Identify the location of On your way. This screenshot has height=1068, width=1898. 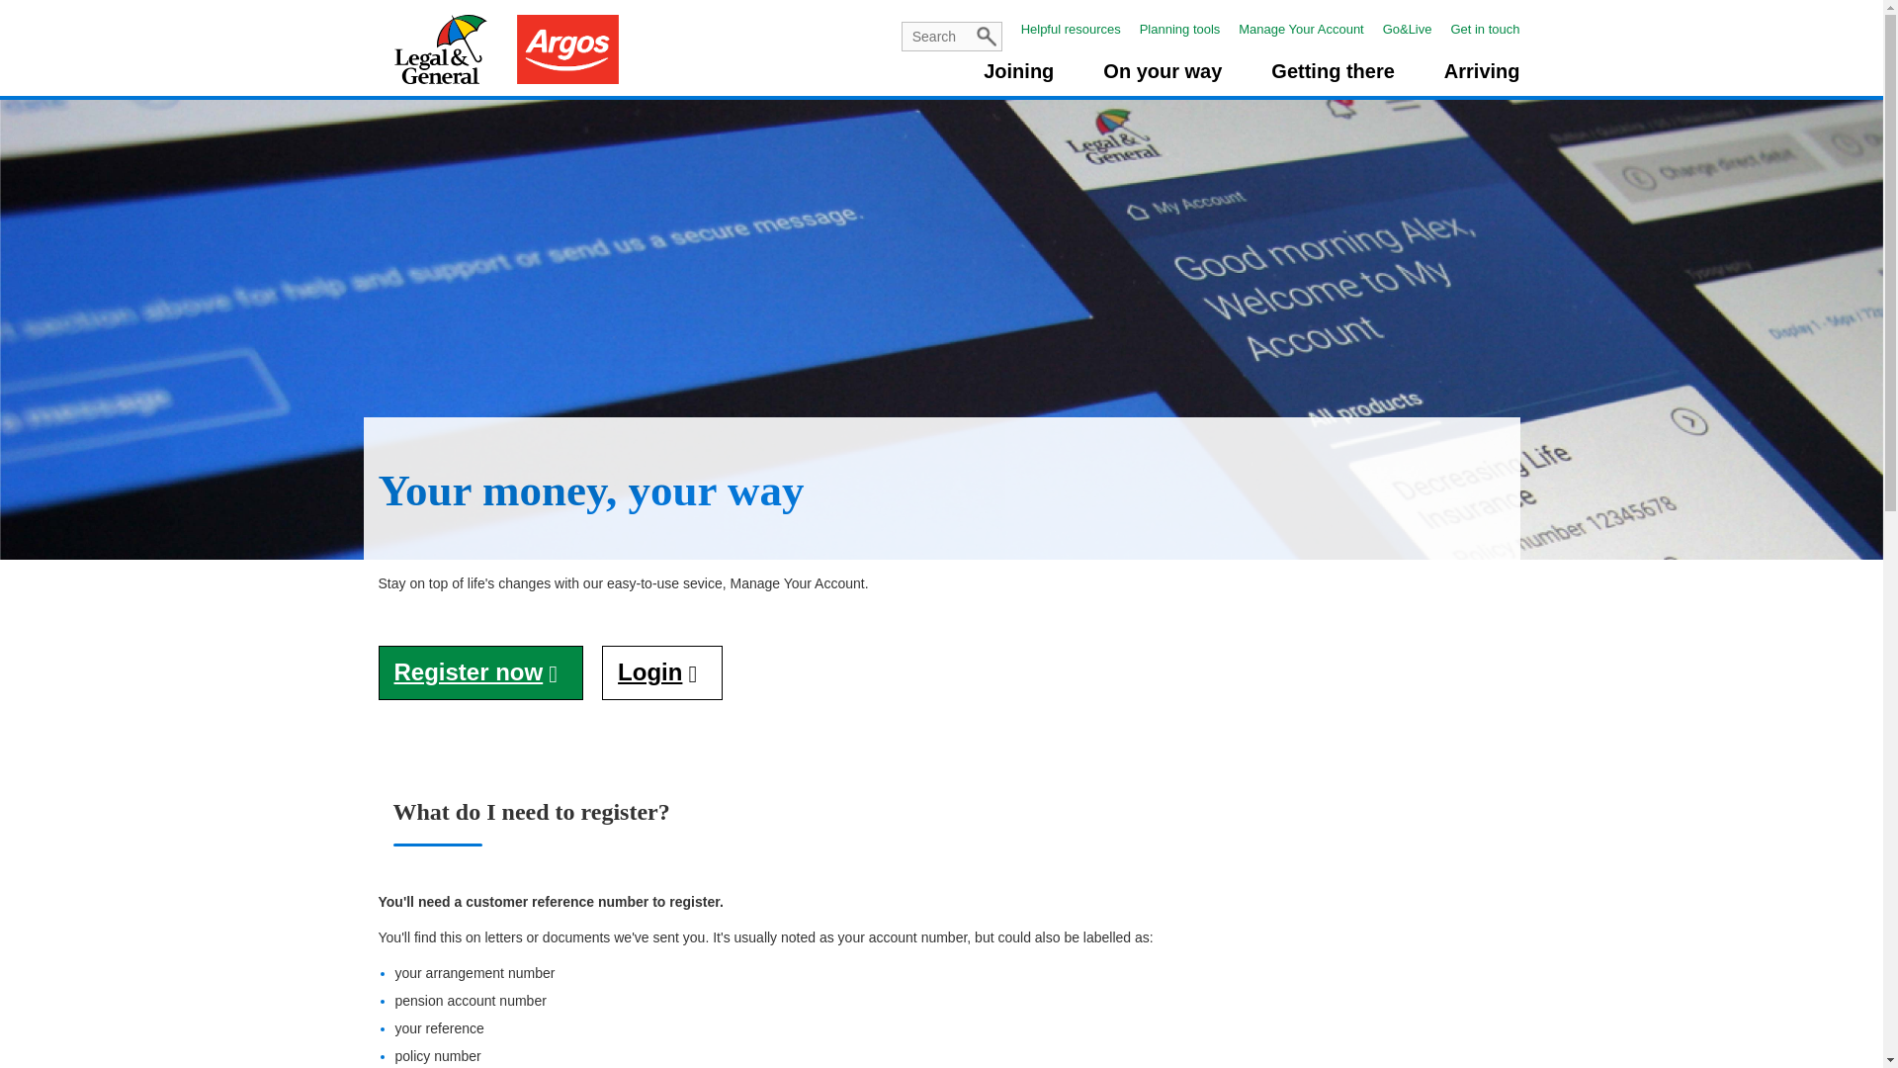
(1163, 78).